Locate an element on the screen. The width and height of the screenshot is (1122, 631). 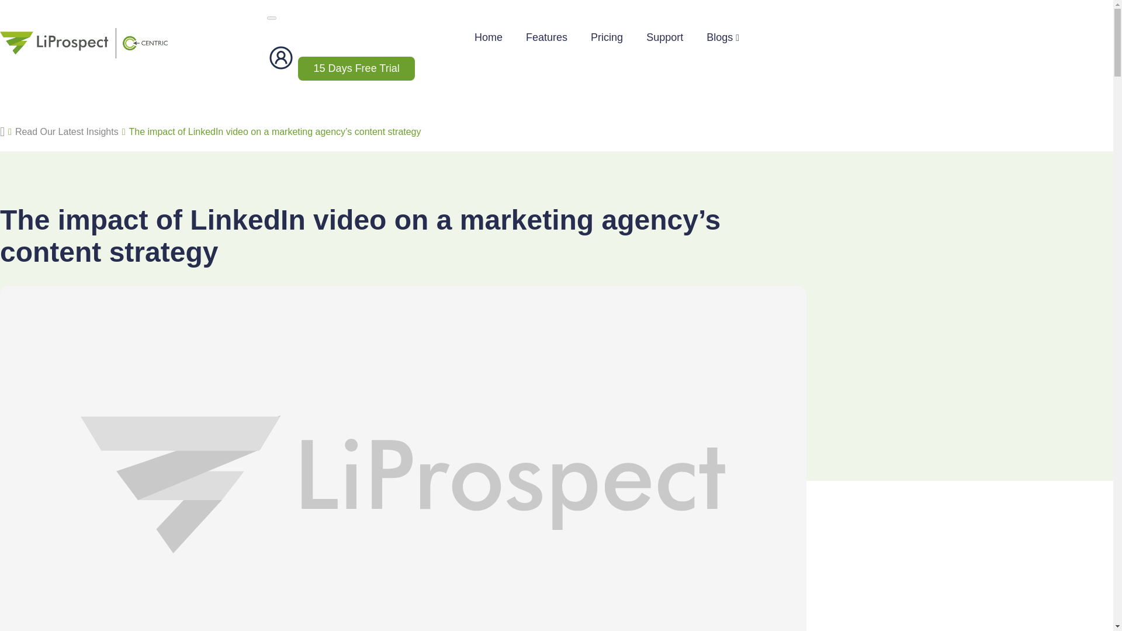
Support is located at coordinates (664, 37).